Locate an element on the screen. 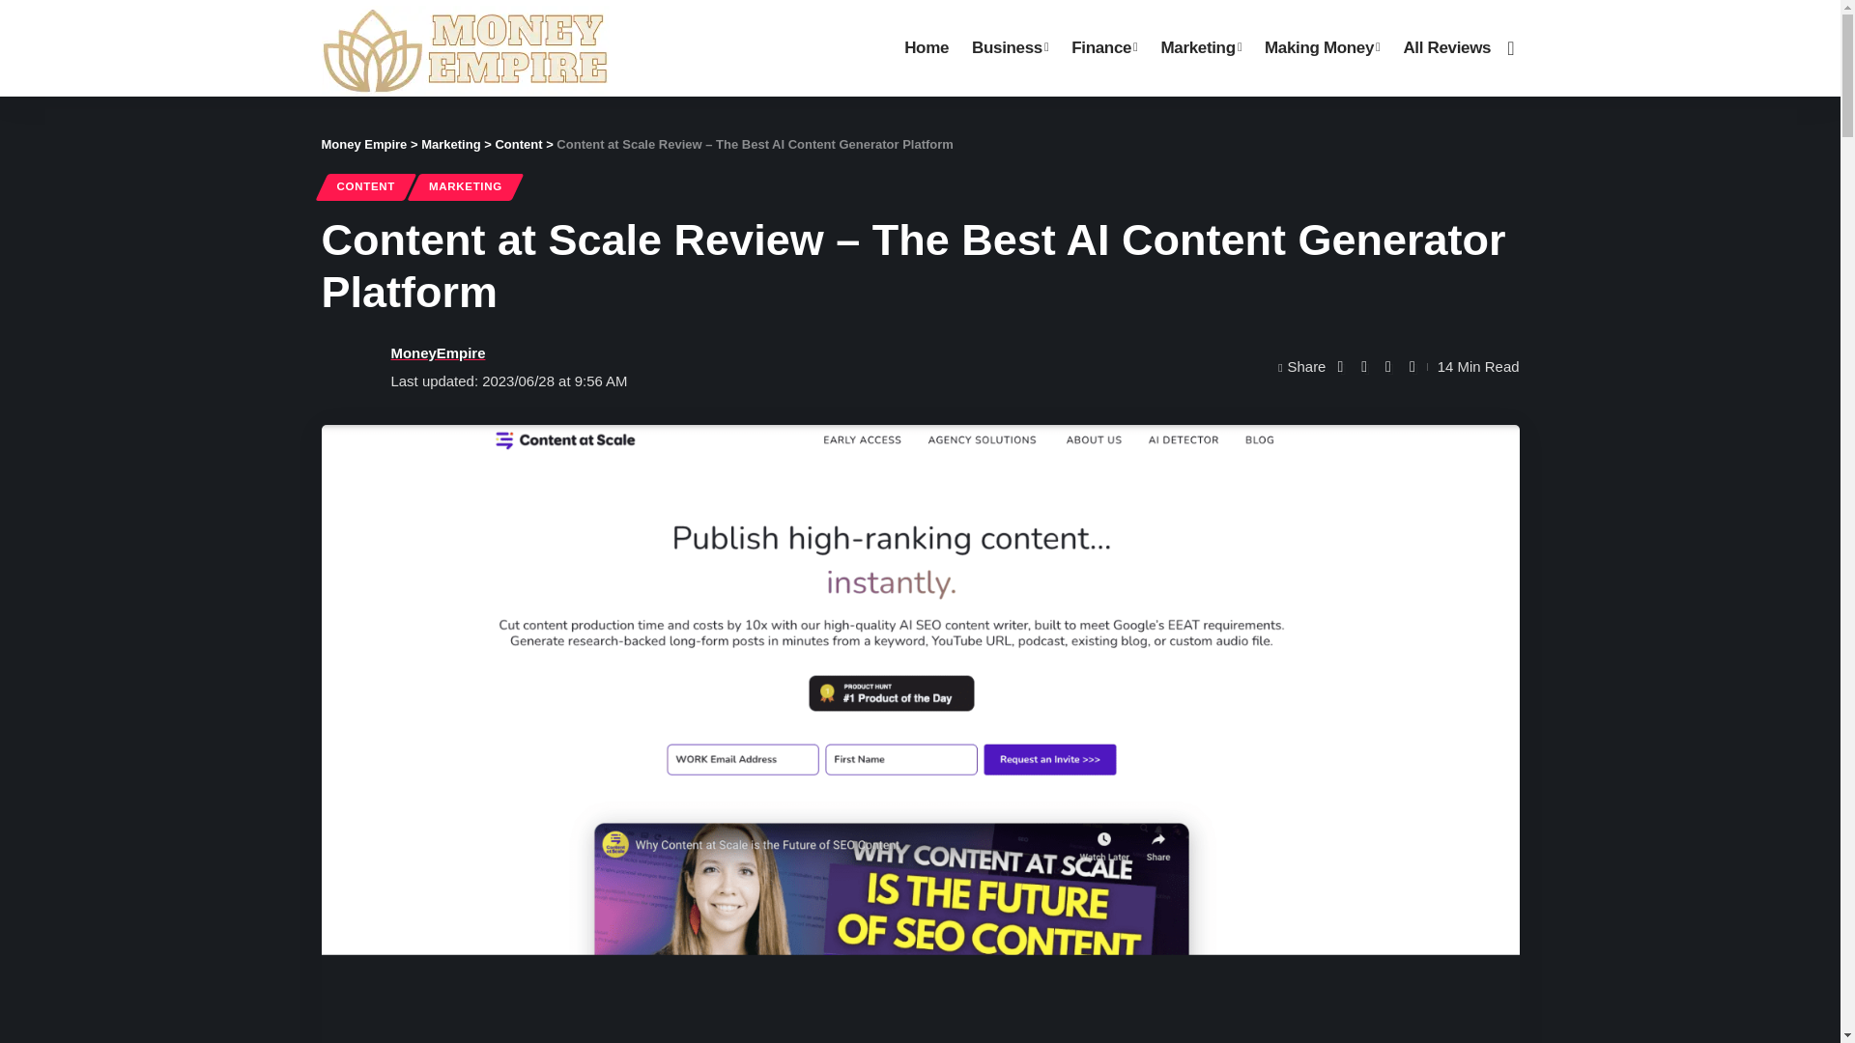 The image size is (1855, 1043). Go to the Content Category archives. is located at coordinates (518, 143).